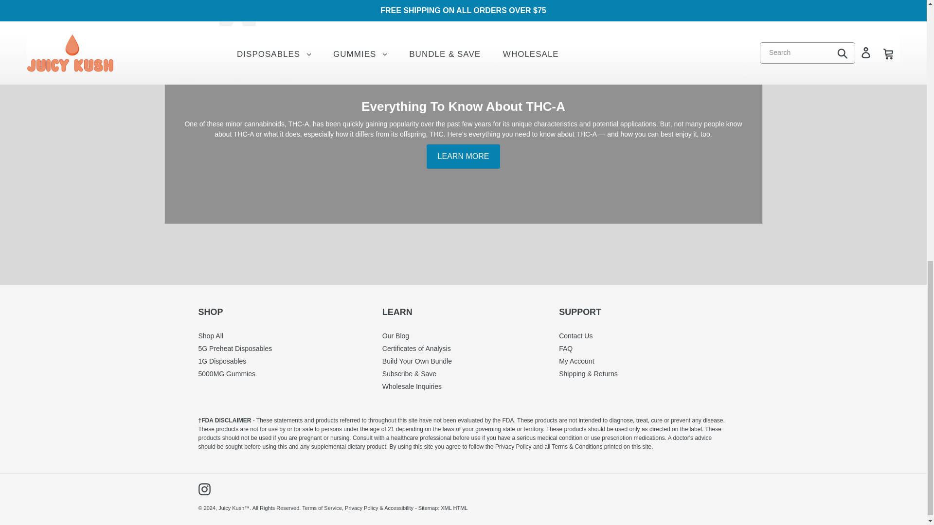 Image resolution: width=934 pixels, height=525 pixels. I want to click on 1G Disposables, so click(222, 361).